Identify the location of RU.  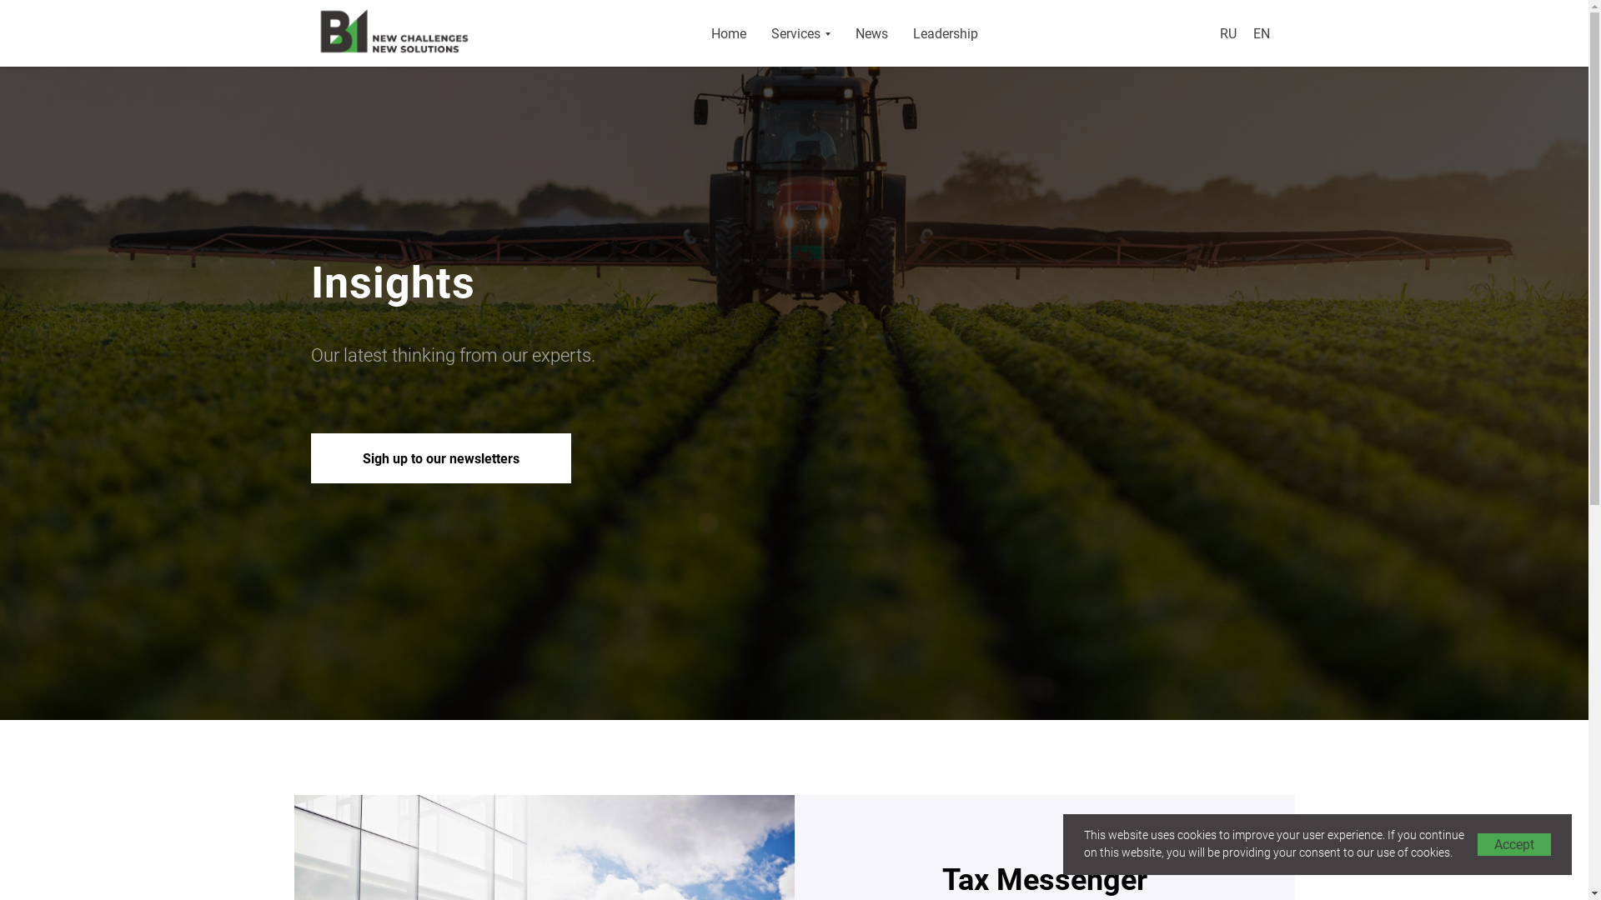
(1227, 33).